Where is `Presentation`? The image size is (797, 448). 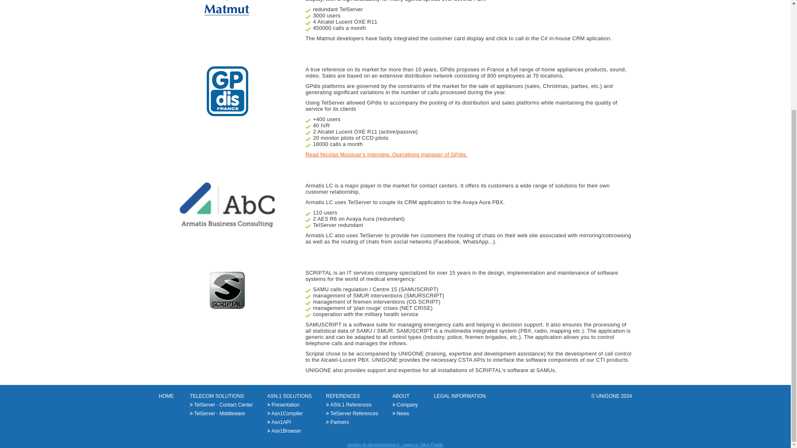 Presentation is located at coordinates (283, 404).